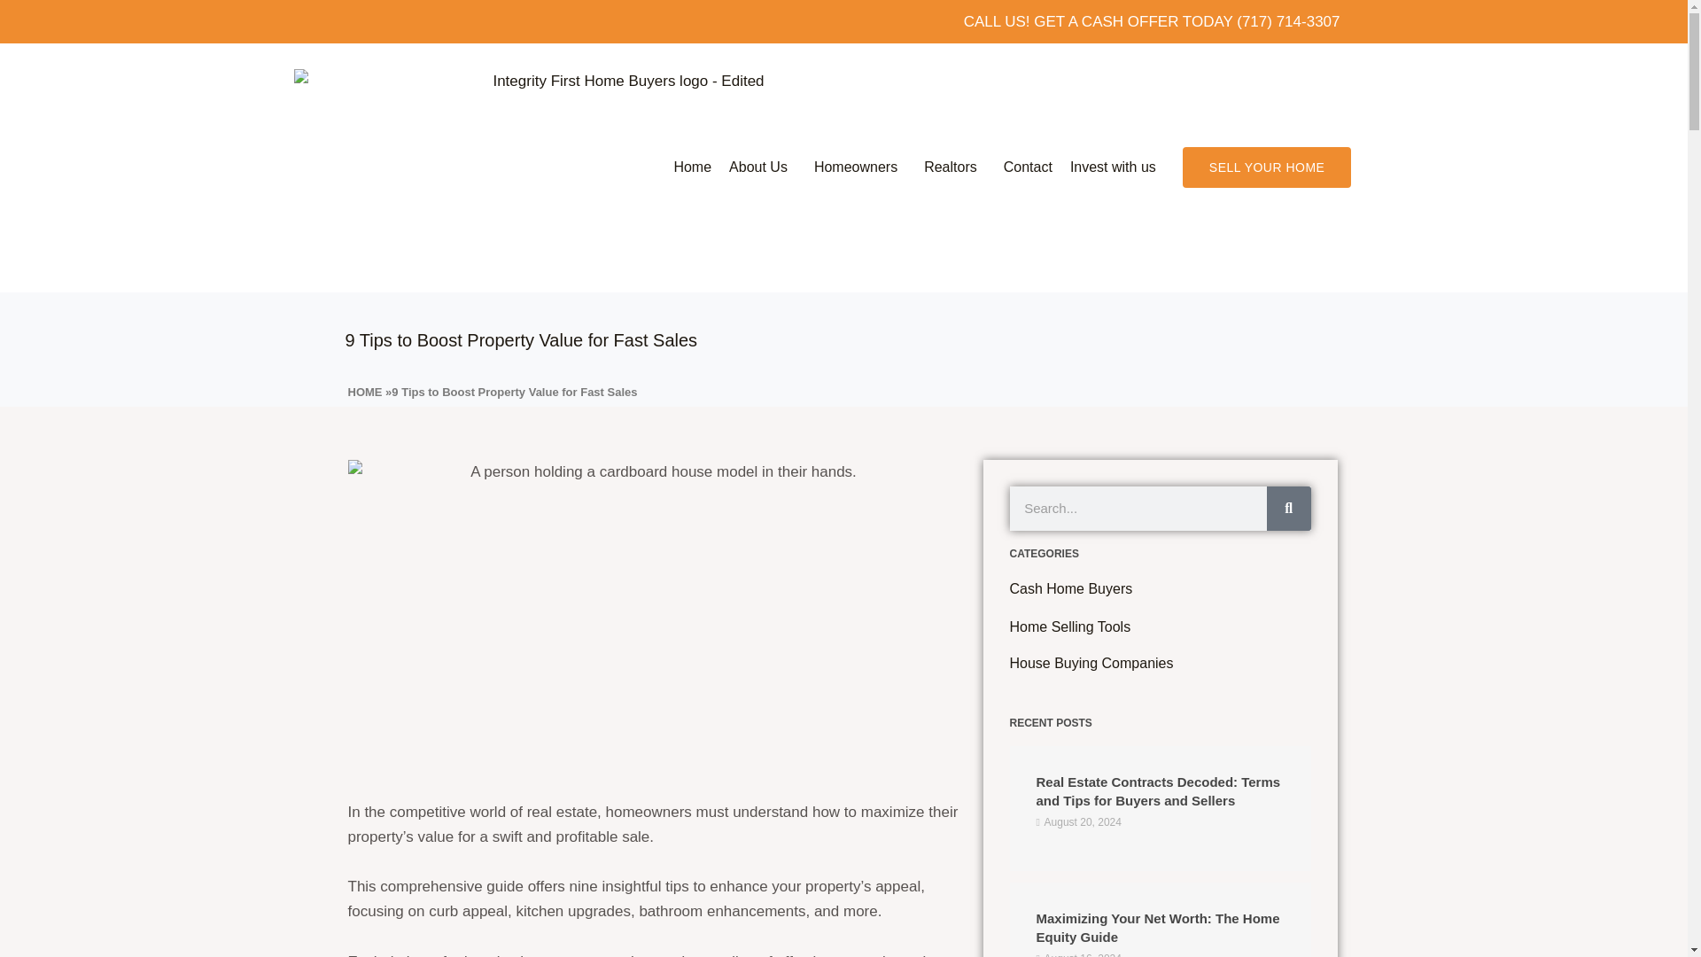 This screenshot has width=1701, height=957. Describe the element at coordinates (762, 167) in the screenshot. I see `About Us` at that location.